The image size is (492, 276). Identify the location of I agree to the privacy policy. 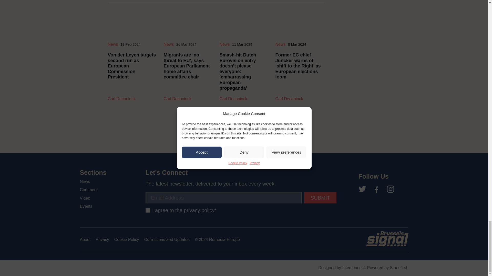
(148, 210).